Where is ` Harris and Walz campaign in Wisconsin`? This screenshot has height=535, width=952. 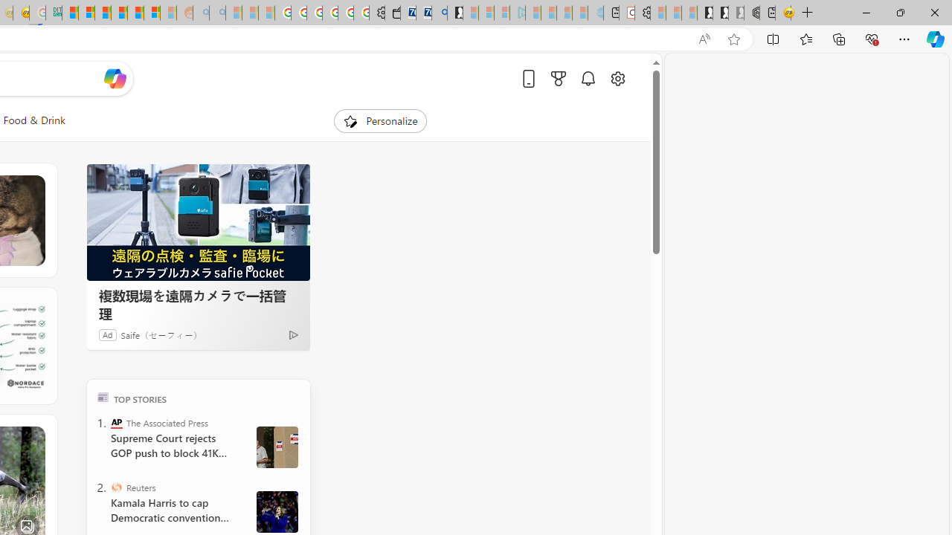  Harris and Walz campaign in Wisconsin is located at coordinates (277, 511).